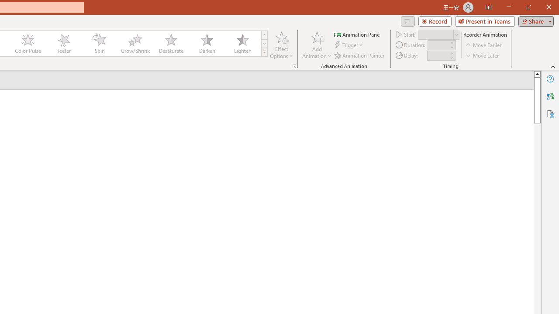 The width and height of the screenshot is (559, 314). I want to click on Animation Pane, so click(357, 34).